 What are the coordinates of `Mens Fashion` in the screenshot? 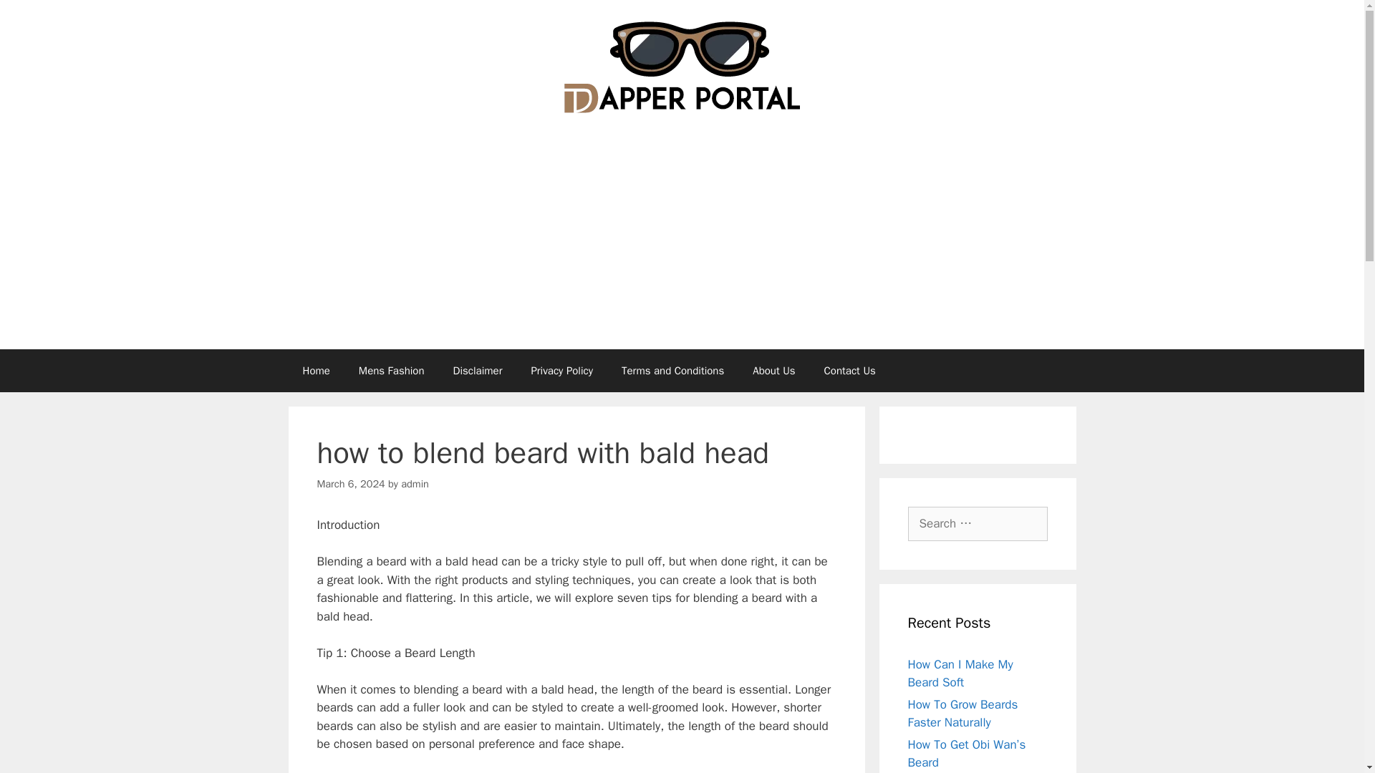 It's located at (391, 371).